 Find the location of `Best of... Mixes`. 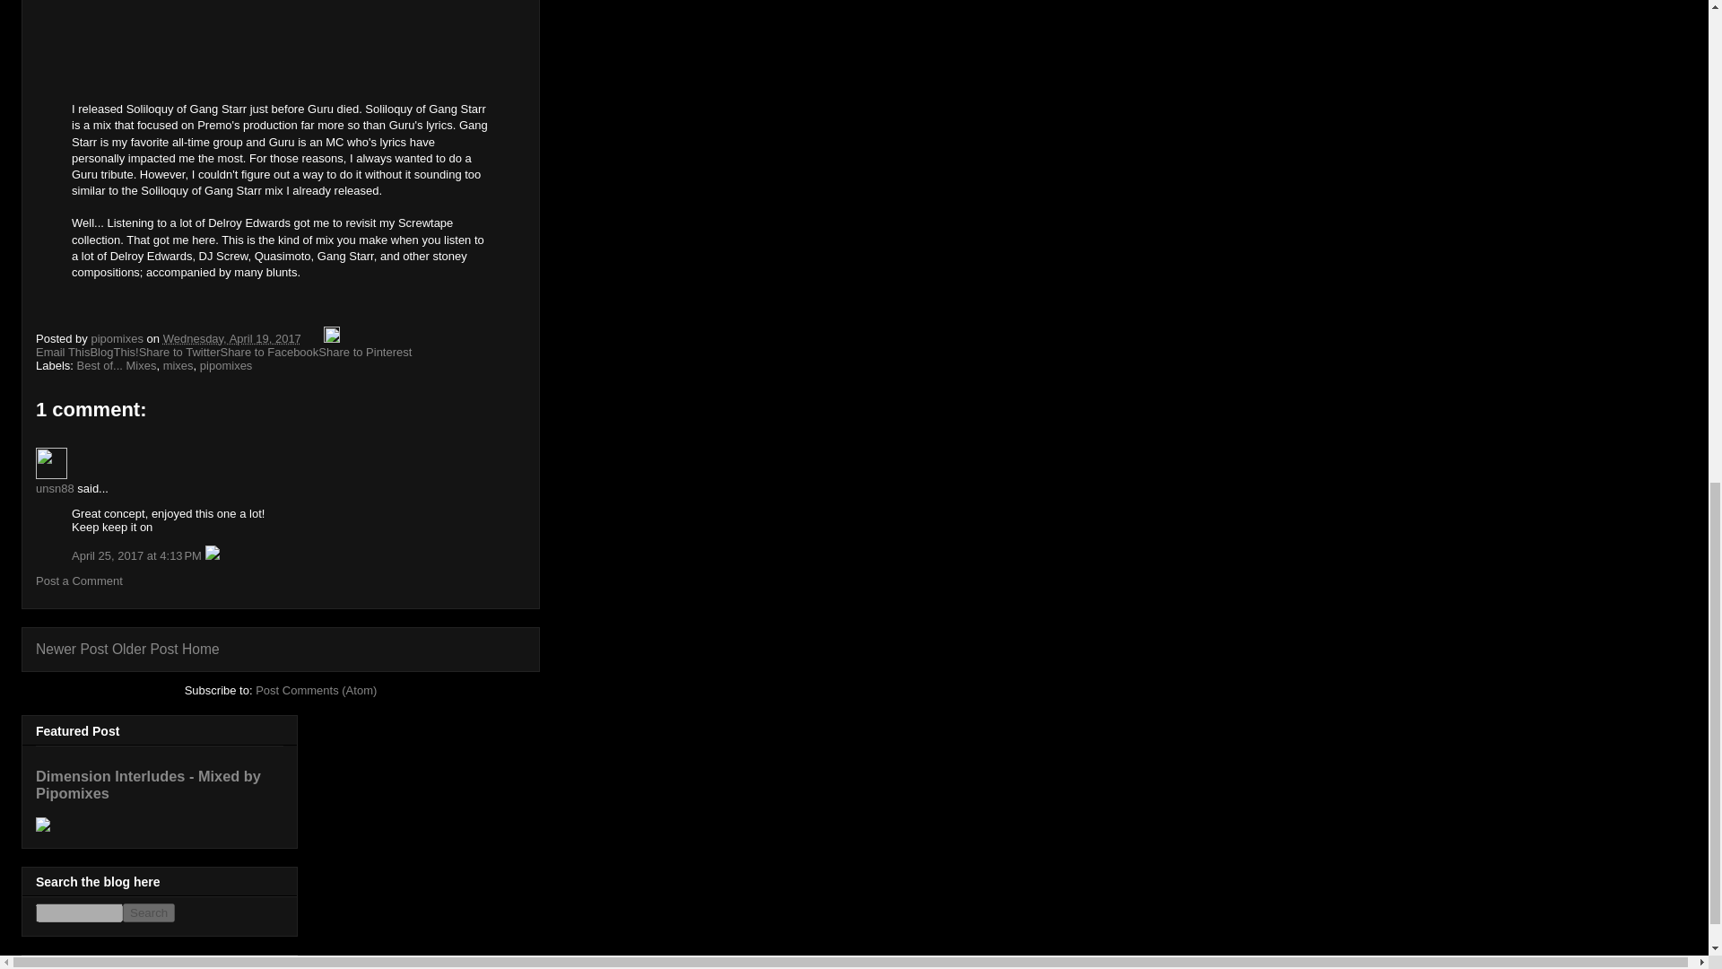

Best of... Mixes is located at coordinates (117, 364).